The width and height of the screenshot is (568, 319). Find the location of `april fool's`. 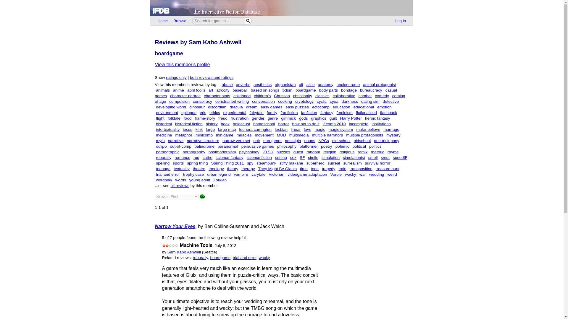

april fool's is located at coordinates (196, 90).